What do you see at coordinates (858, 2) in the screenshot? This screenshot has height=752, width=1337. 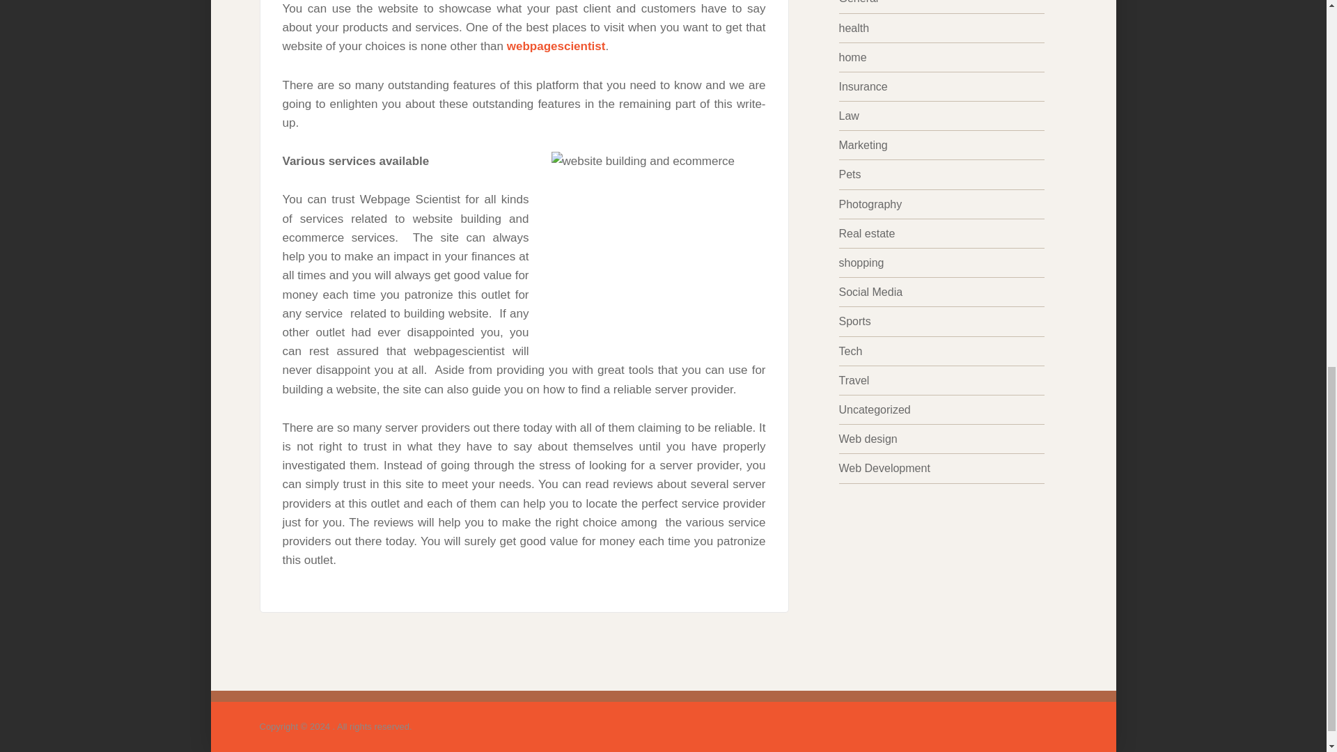 I see `General` at bounding box center [858, 2].